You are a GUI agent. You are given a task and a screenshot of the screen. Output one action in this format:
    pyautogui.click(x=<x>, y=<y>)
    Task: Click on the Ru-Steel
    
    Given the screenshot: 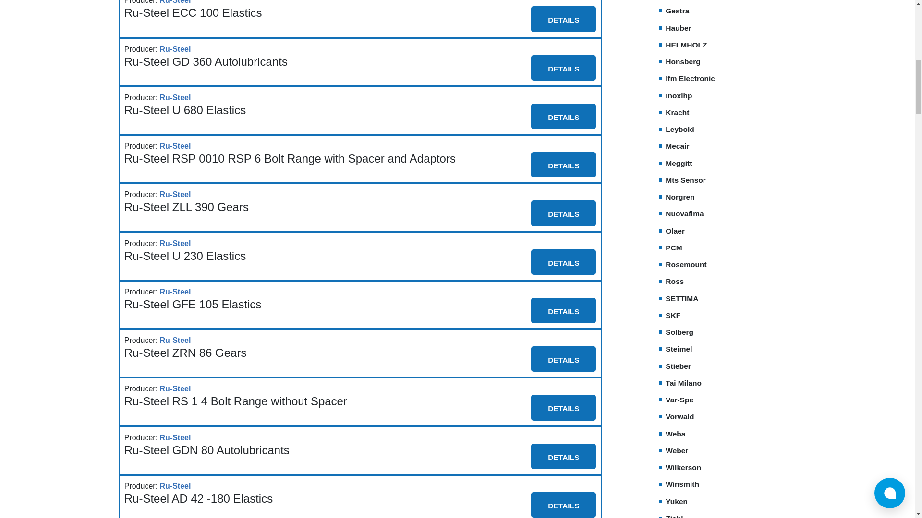 What is the action you would take?
    pyautogui.click(x=175, y=146)
    